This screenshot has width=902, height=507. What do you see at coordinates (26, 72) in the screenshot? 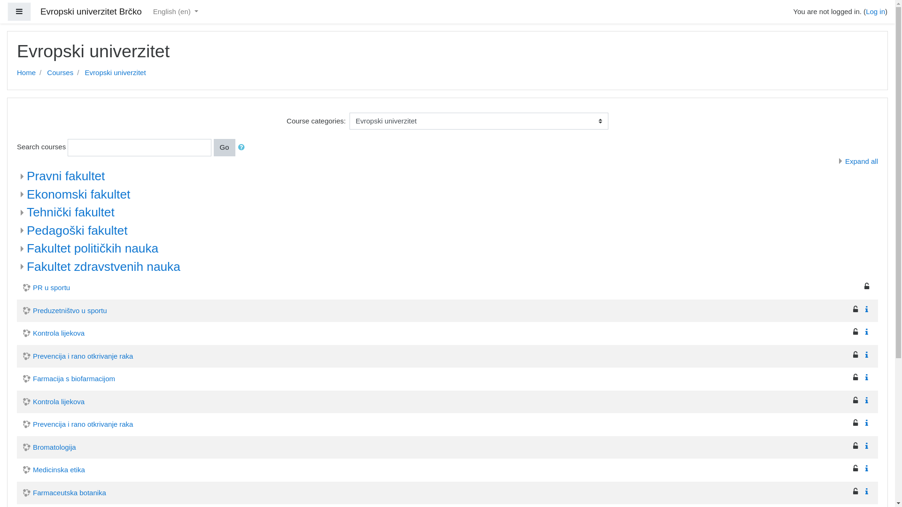
I see `Home` at bounding box center [26, 72].